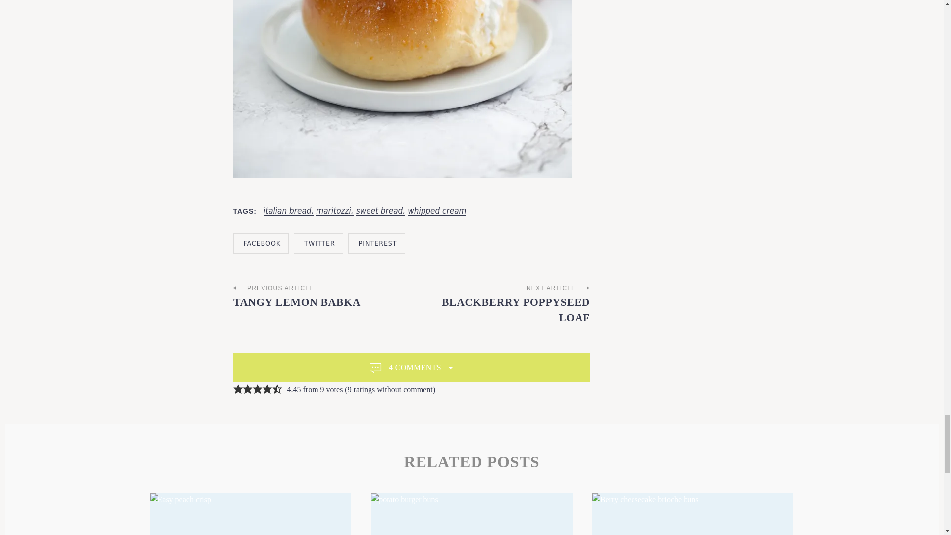  What do you see at coordinates (288, 211) in the screenshot?
I see `italian bread` at bounding box center [288, 211].